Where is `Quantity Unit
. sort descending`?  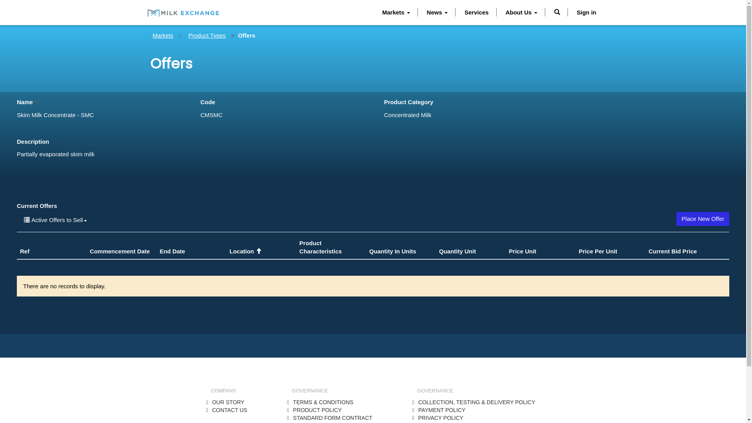
Quantity Unit
. sort descending is located at coordinates (457, 251).